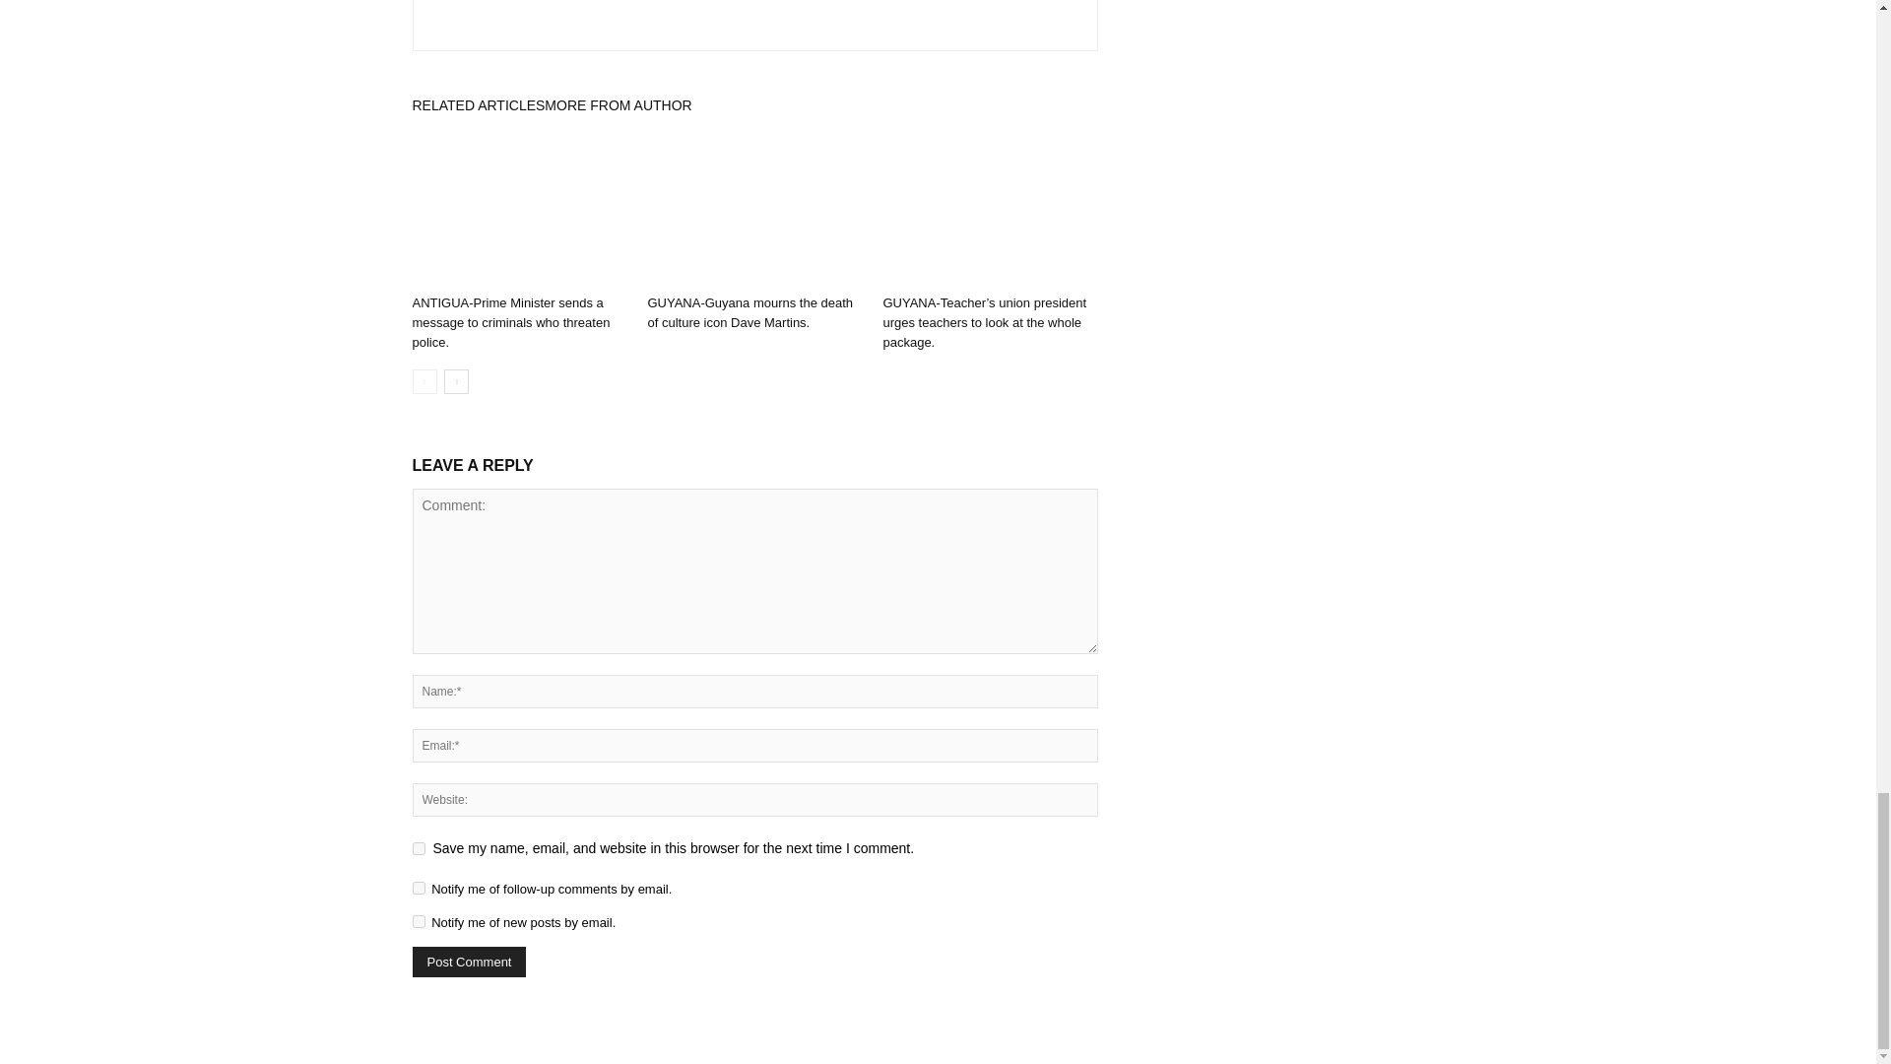 The height and width of the screenshot is (1064, 1891). Describe the element at coordinates (469, 962) in the screenshot. I see `Post Comment` at that location.